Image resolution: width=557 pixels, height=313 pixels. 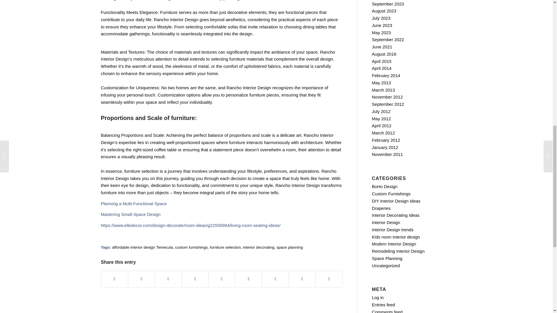 I want to click on affordable interior design Temecula, so click(x=142, y=247).